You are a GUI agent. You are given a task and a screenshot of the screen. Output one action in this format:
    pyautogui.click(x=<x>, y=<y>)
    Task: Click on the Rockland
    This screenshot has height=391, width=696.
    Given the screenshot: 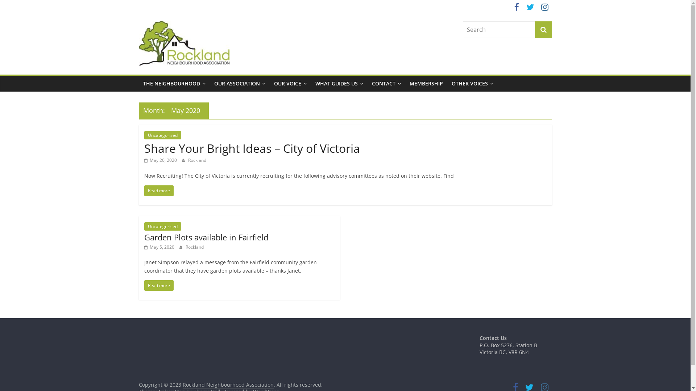 What is the action you would take?
    pyautogui.click(x=197, y=160)
    